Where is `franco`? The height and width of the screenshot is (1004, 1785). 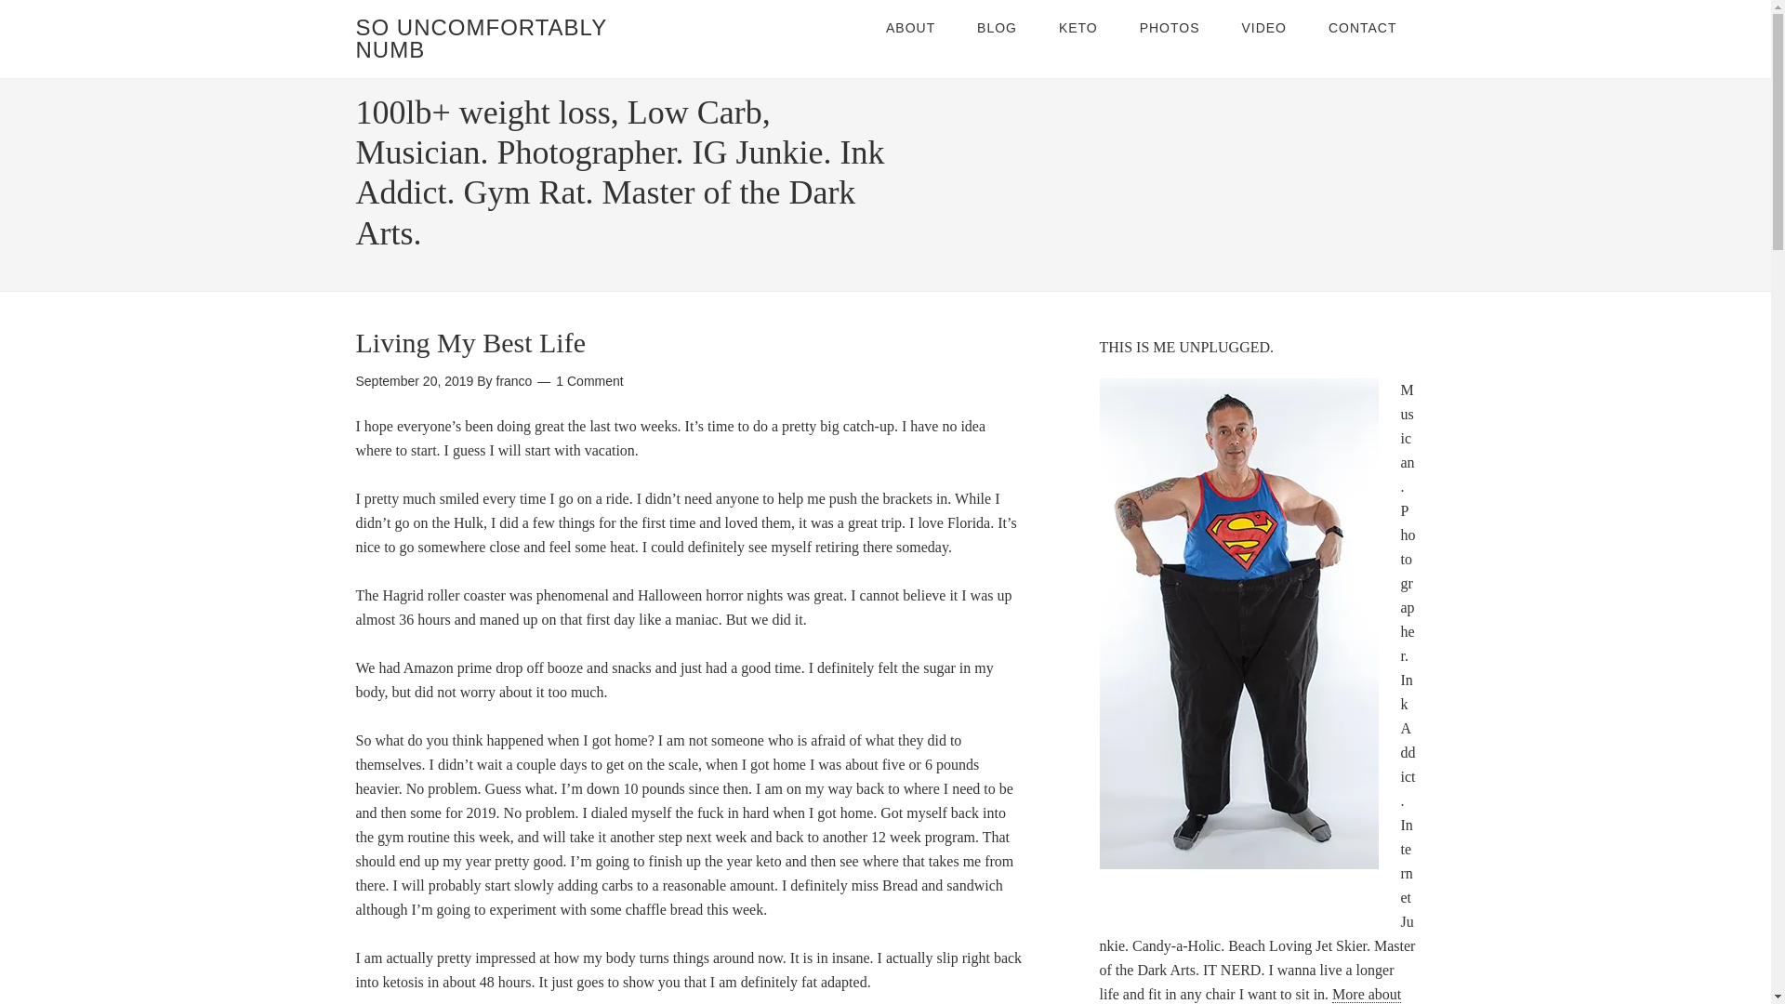 franco is located at coordinates (513, 380).